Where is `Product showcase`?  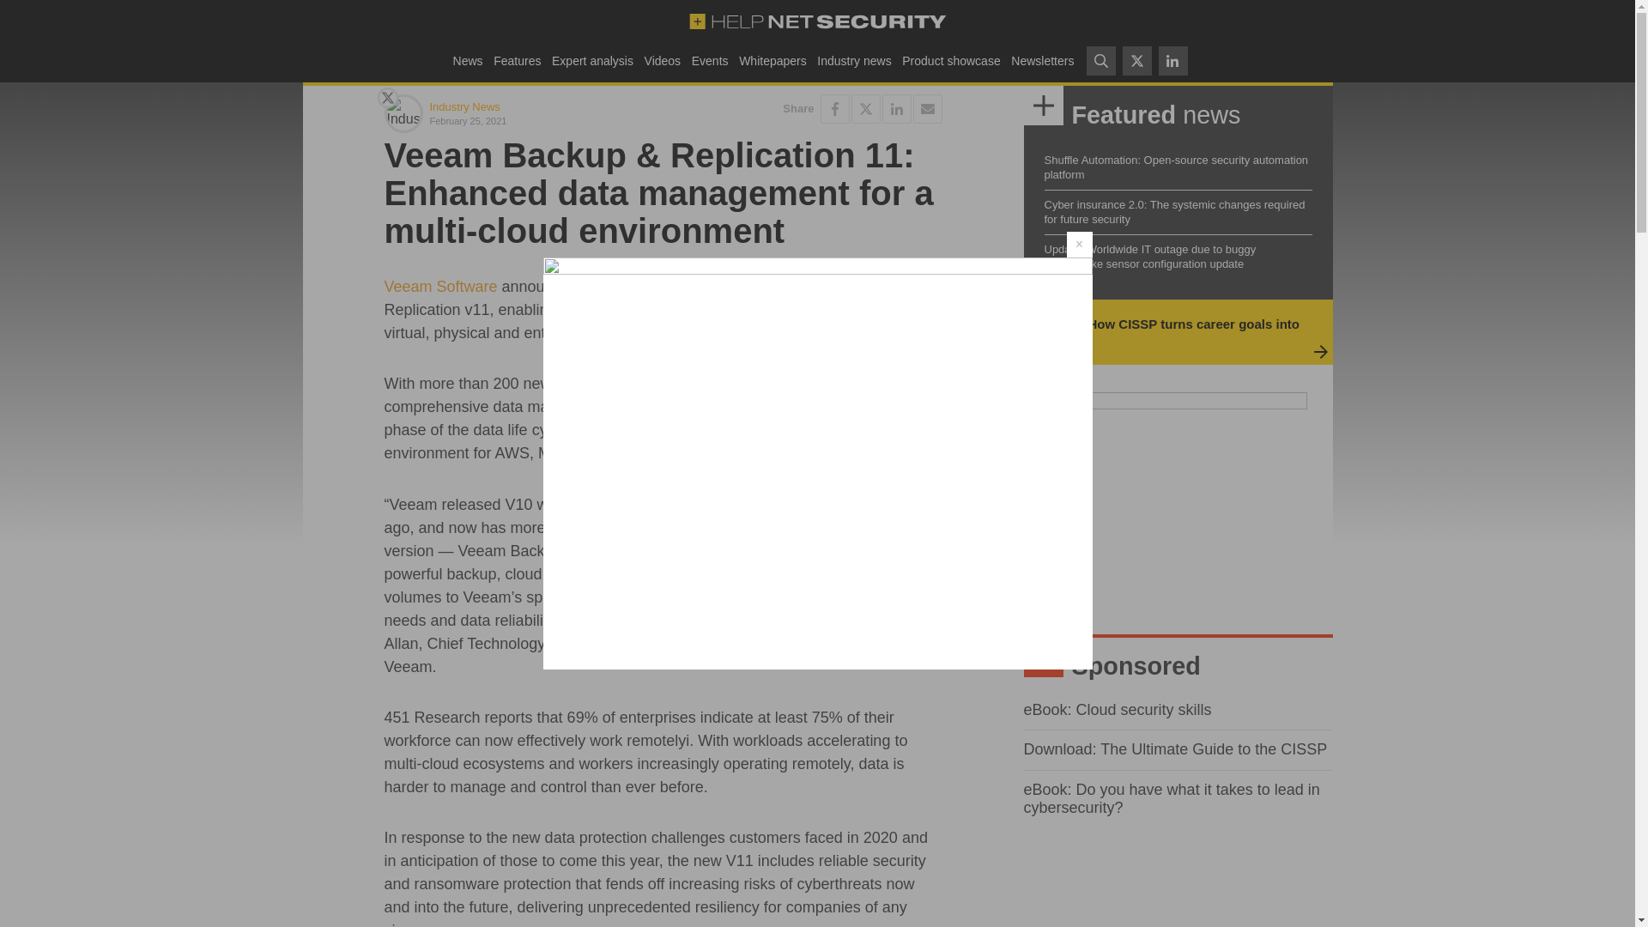
Product showcase is located at coordinates (951, 60).